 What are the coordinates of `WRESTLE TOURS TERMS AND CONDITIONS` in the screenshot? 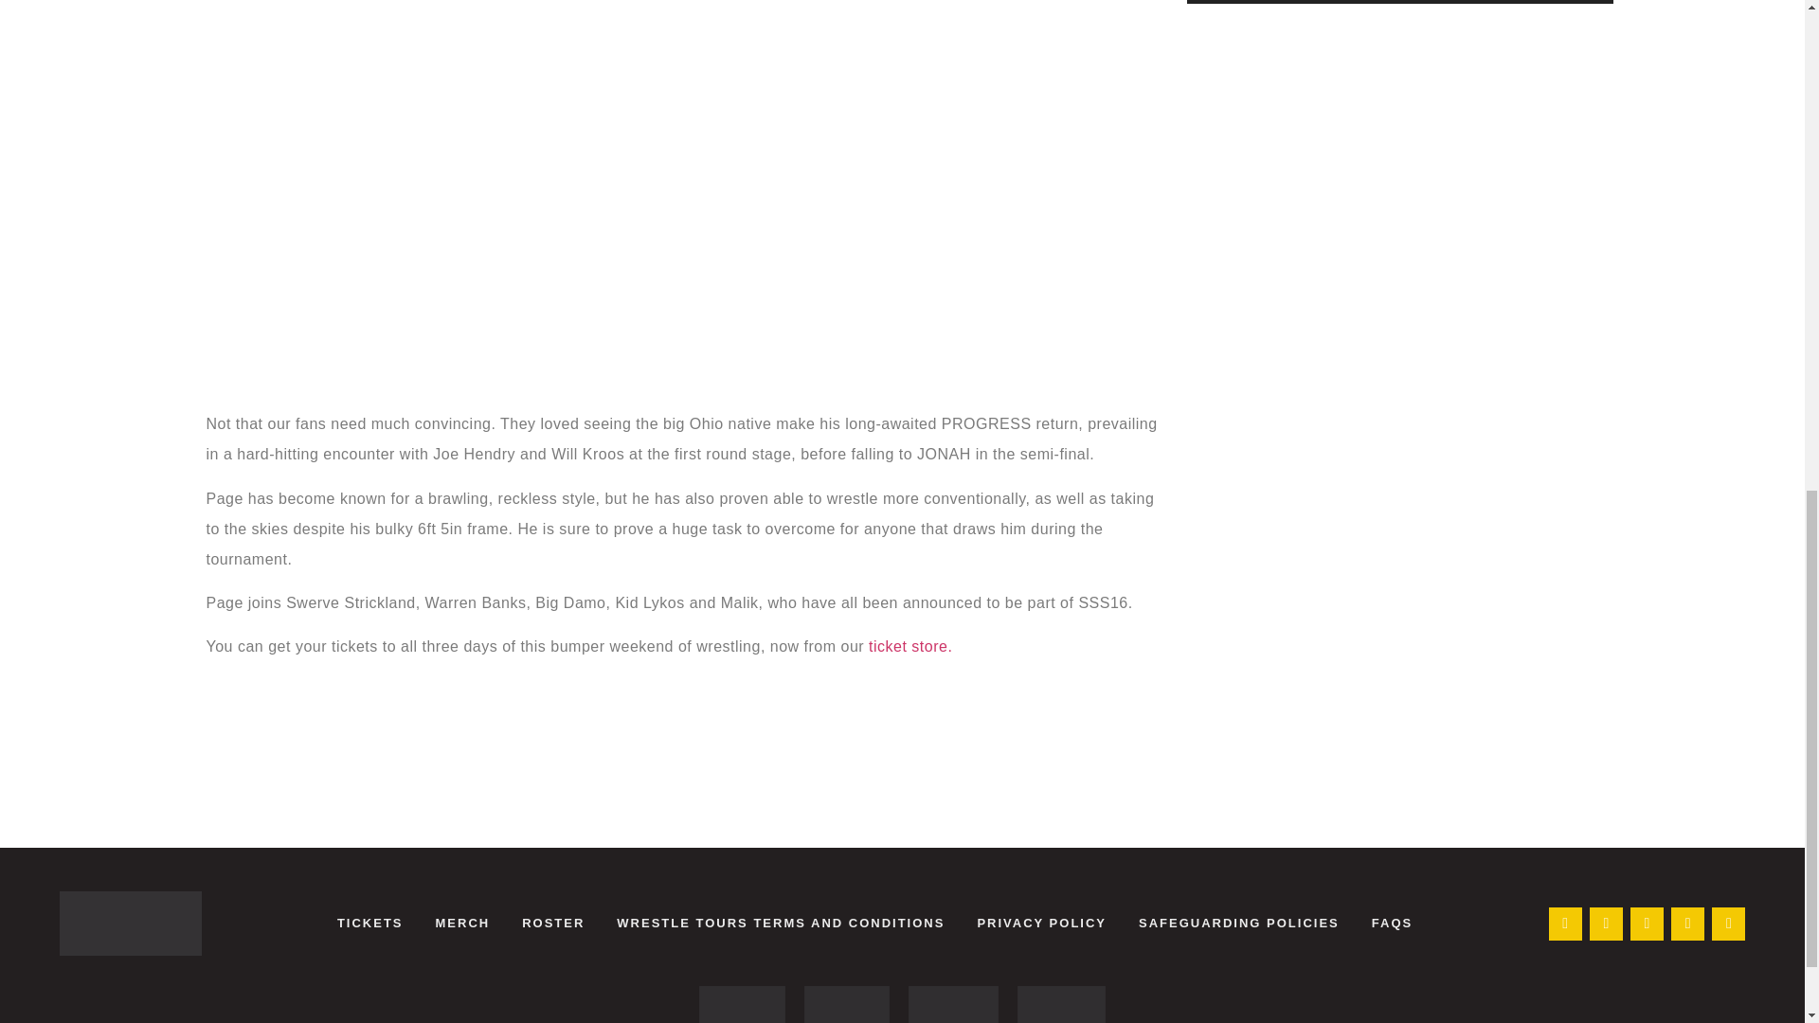 It's located at (780, 923).